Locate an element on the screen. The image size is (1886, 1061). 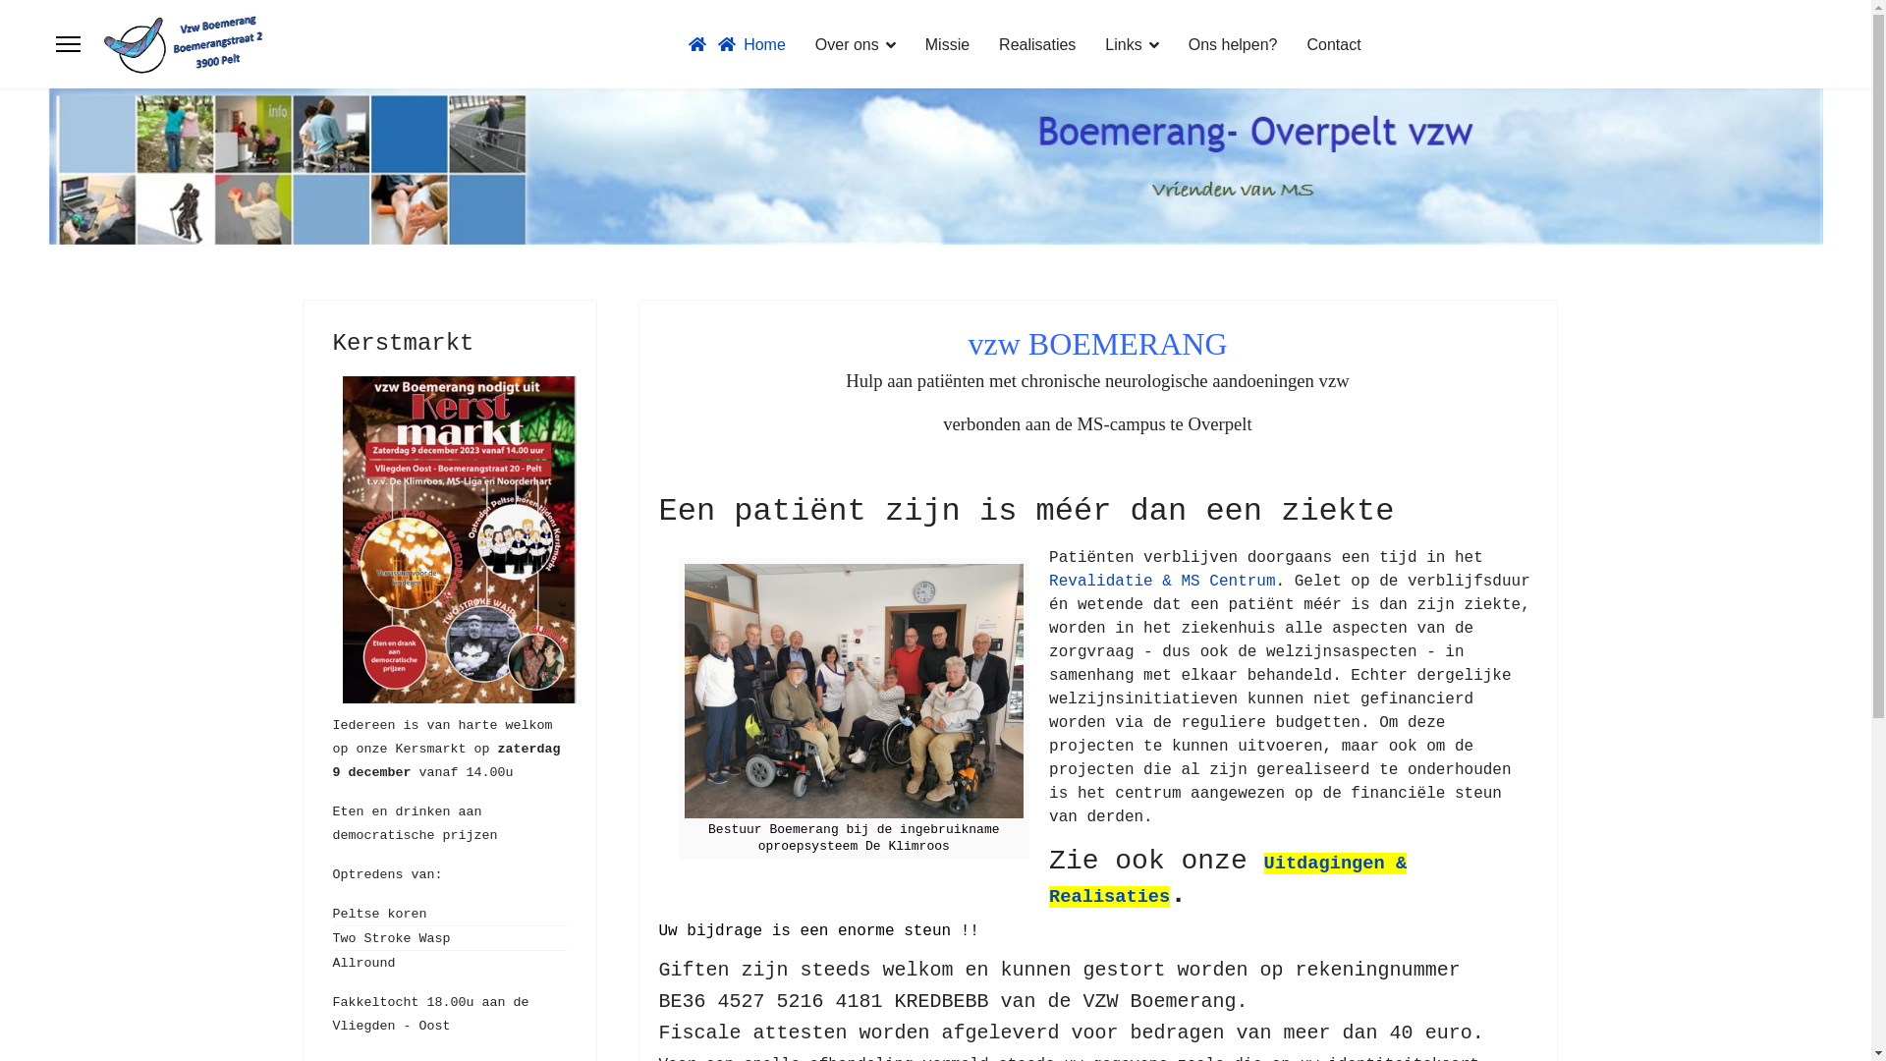
Contact is located at coordinates (1326, 45).